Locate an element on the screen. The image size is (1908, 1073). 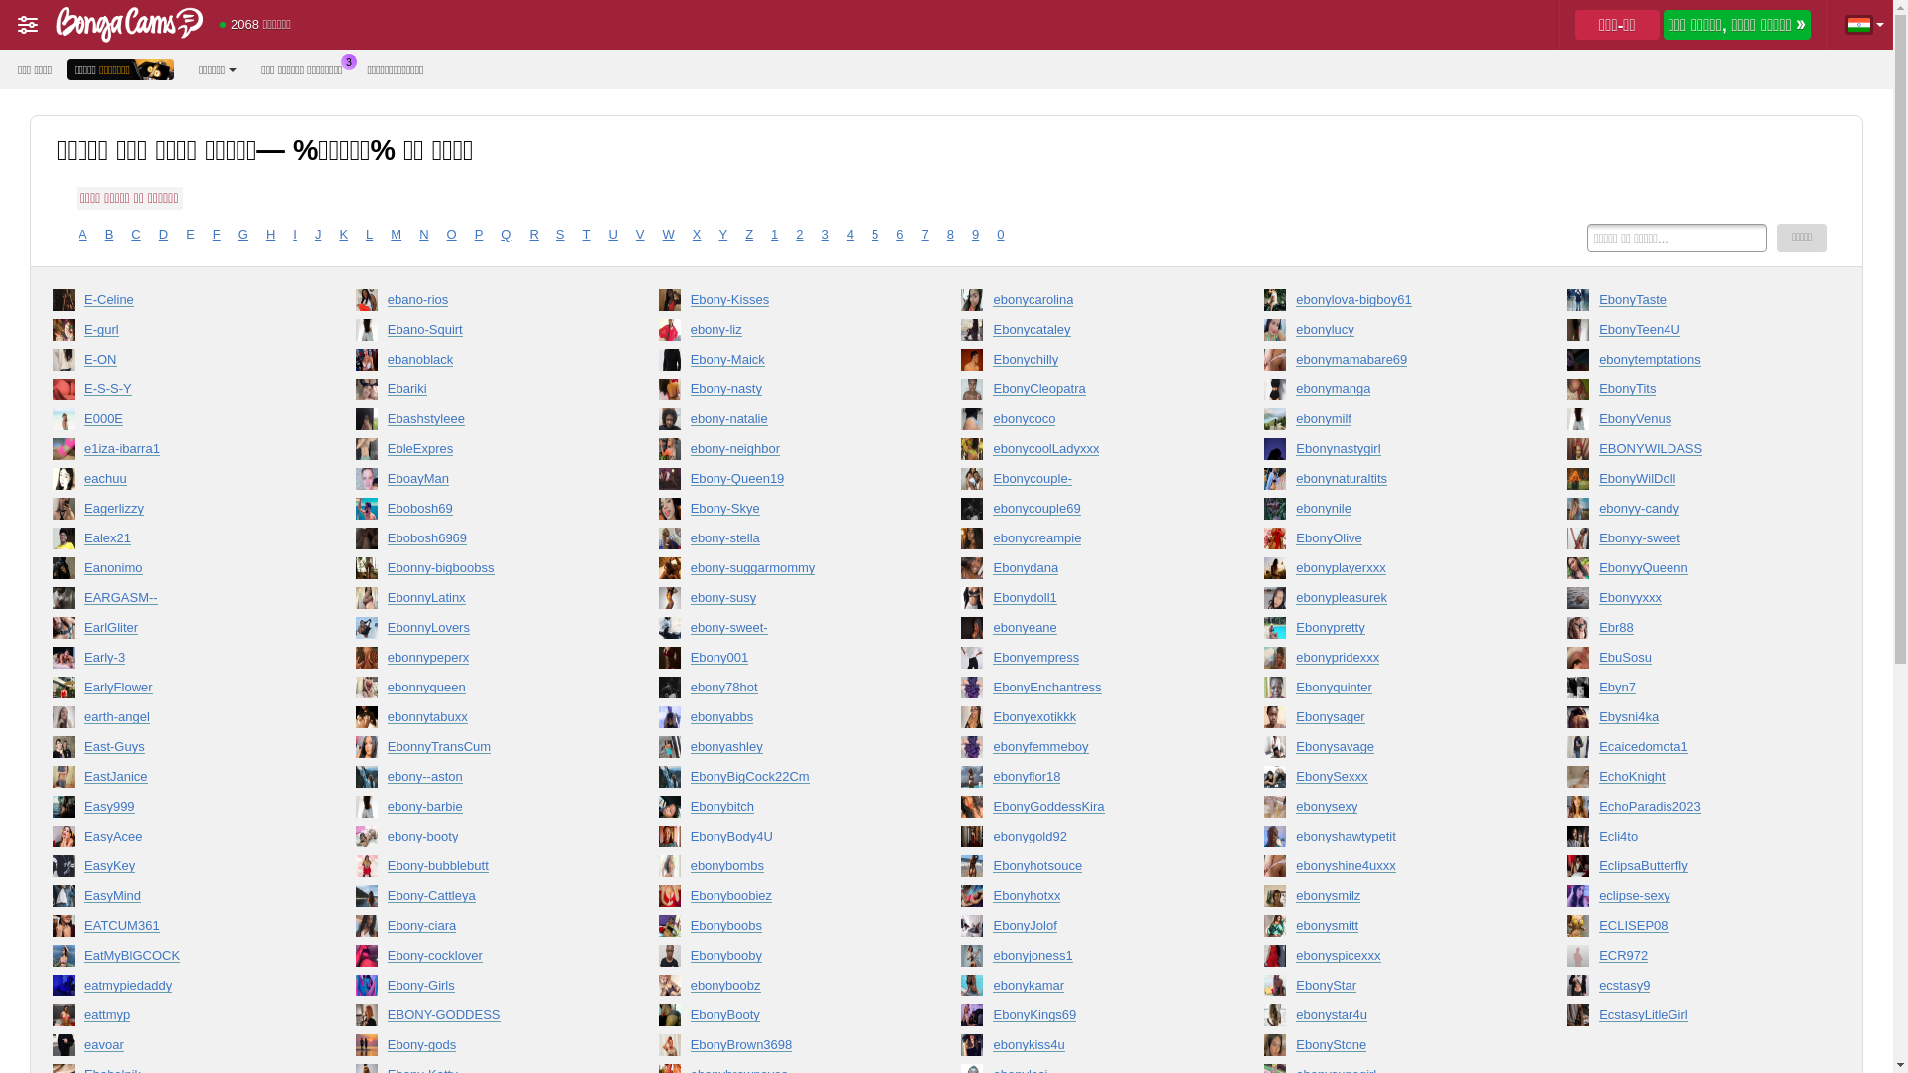
Ebr88 is located at coordinates (1690, 632).